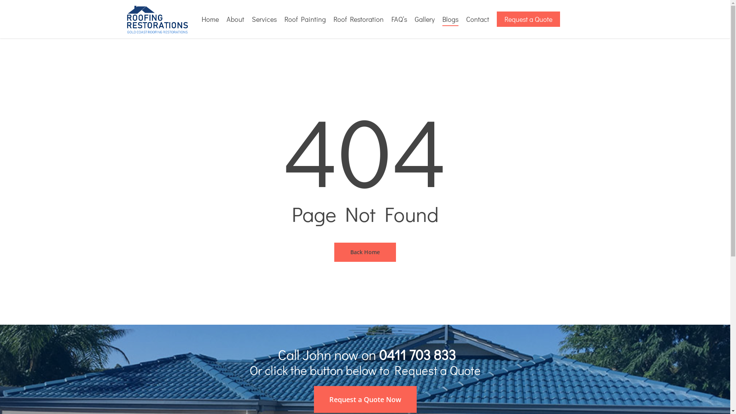 Image resolution: width=736 pixels, height=414 pixels. What do you see at coordinates (235, 19) in the screenshot?
I see `About` at bounding box center [235, 19].